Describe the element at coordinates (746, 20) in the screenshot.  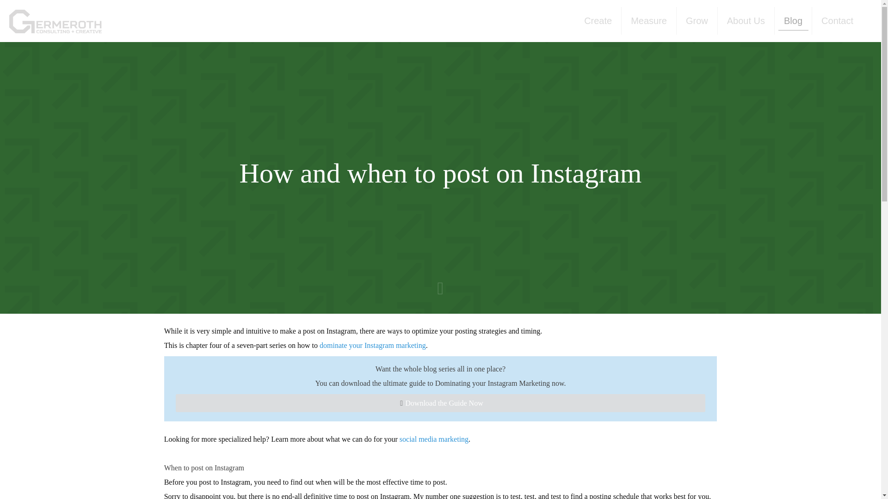
I see `About Us` at that location.